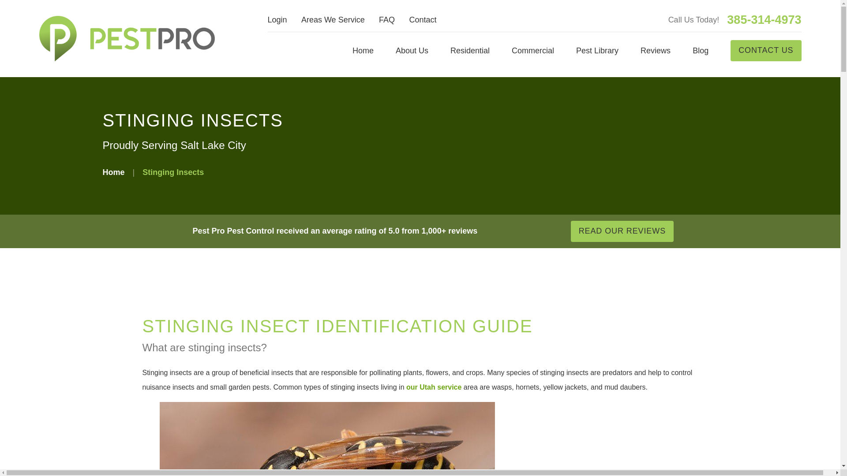 The height and width of the screenshot is (476, 847). I want to click on Login, so click(277, 19).